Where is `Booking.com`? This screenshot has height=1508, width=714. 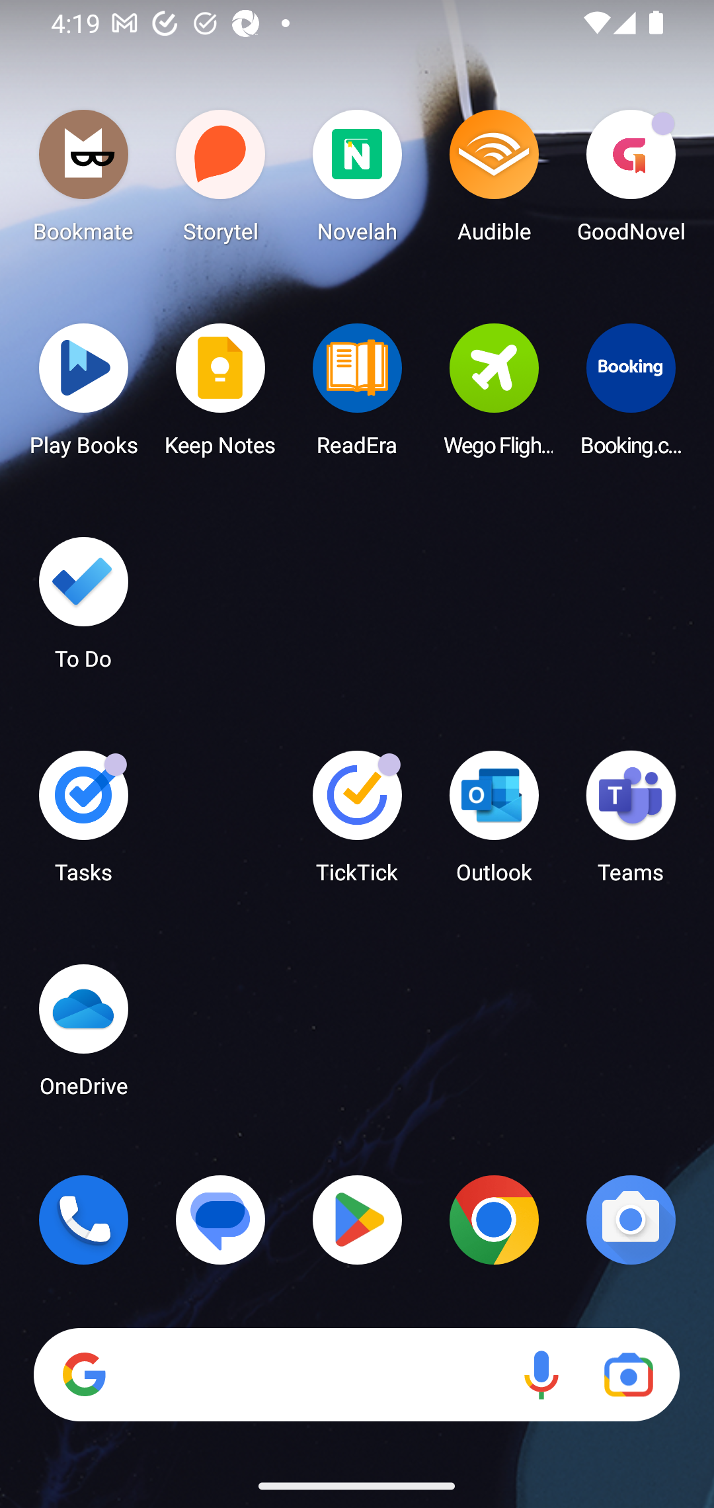
Booking.com is located at coordinates (631, 395).